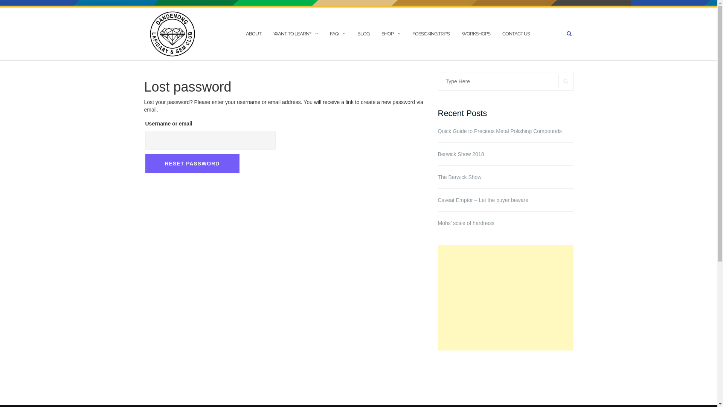 This screenshot has height=407, width=723. What do you see at coordinates (292, 34) in the screenshot?
I see `WANT TO LEARN?` at bounding box center [292, 34].